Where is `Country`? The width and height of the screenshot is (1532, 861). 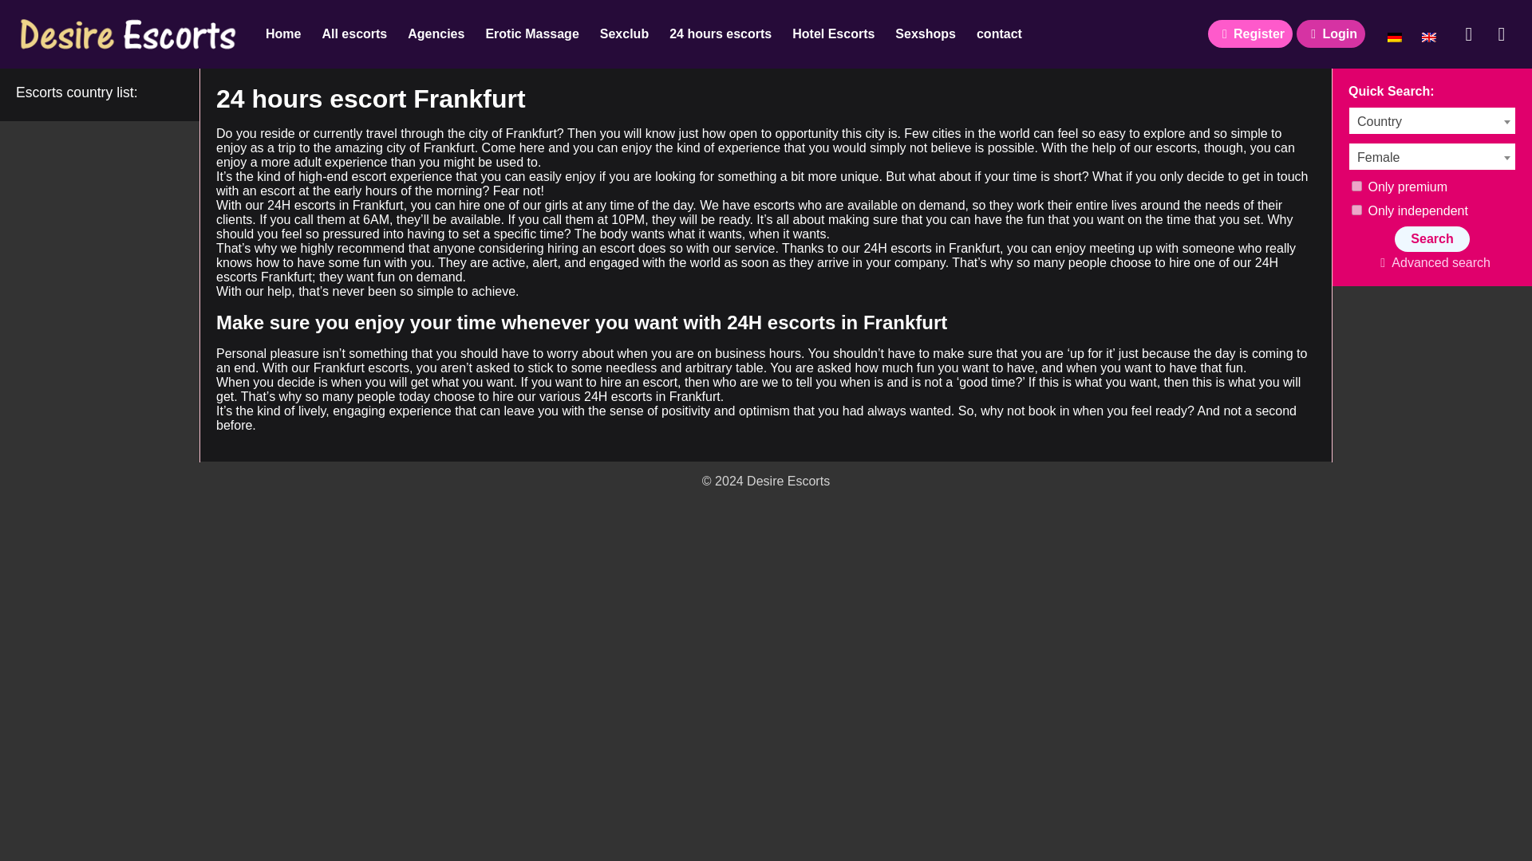
Country is located at coordinates (1431, 121).